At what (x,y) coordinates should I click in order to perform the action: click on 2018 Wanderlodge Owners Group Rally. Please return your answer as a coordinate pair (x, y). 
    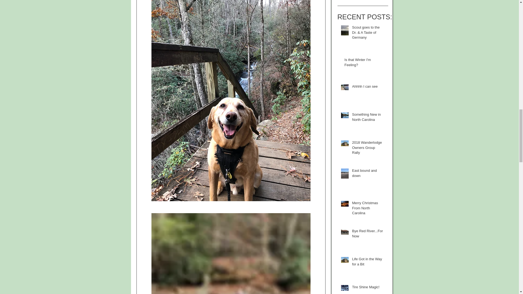
    Looking at the image, I should click on (367, 149).